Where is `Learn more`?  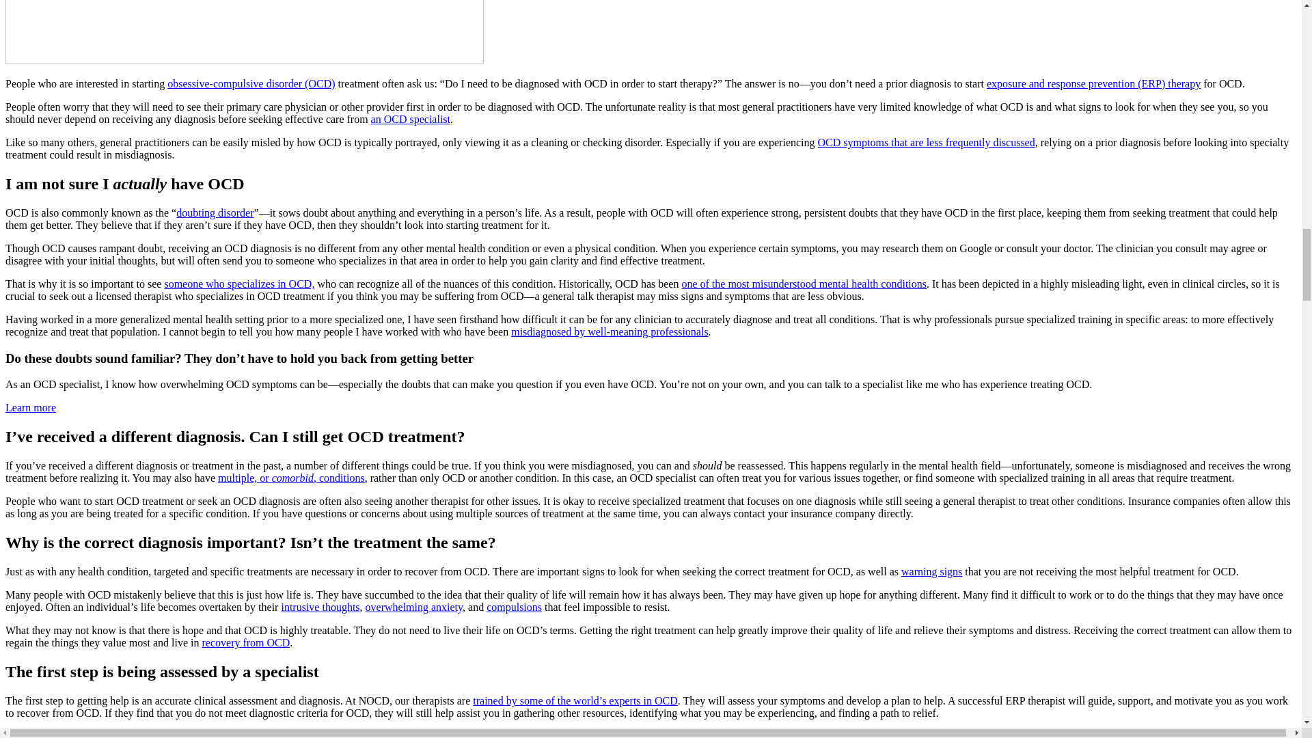 Learn more is located at coordinates (30, 407).